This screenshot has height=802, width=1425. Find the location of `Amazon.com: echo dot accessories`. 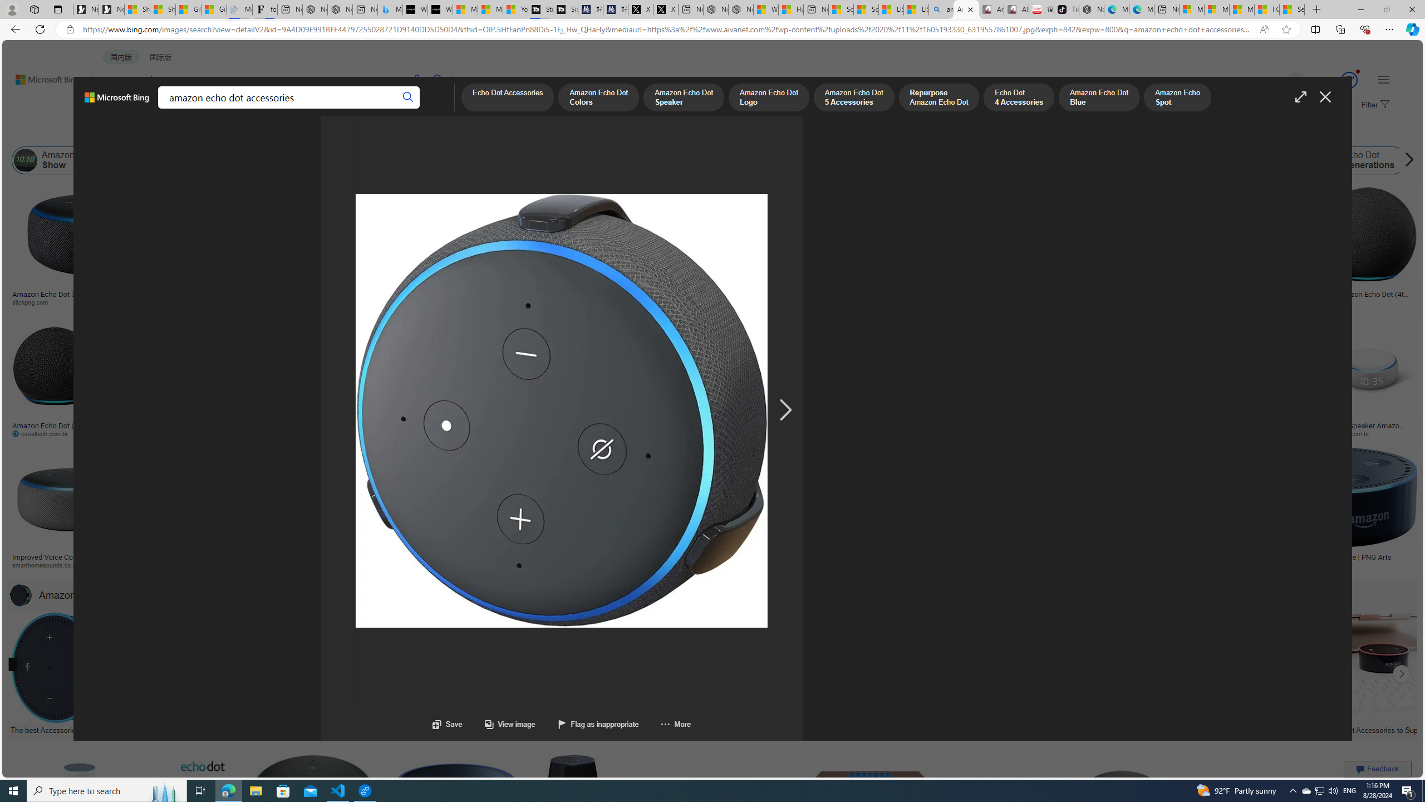

Amazon.com: echo dot accessories is located at coordinates (1219, 729).